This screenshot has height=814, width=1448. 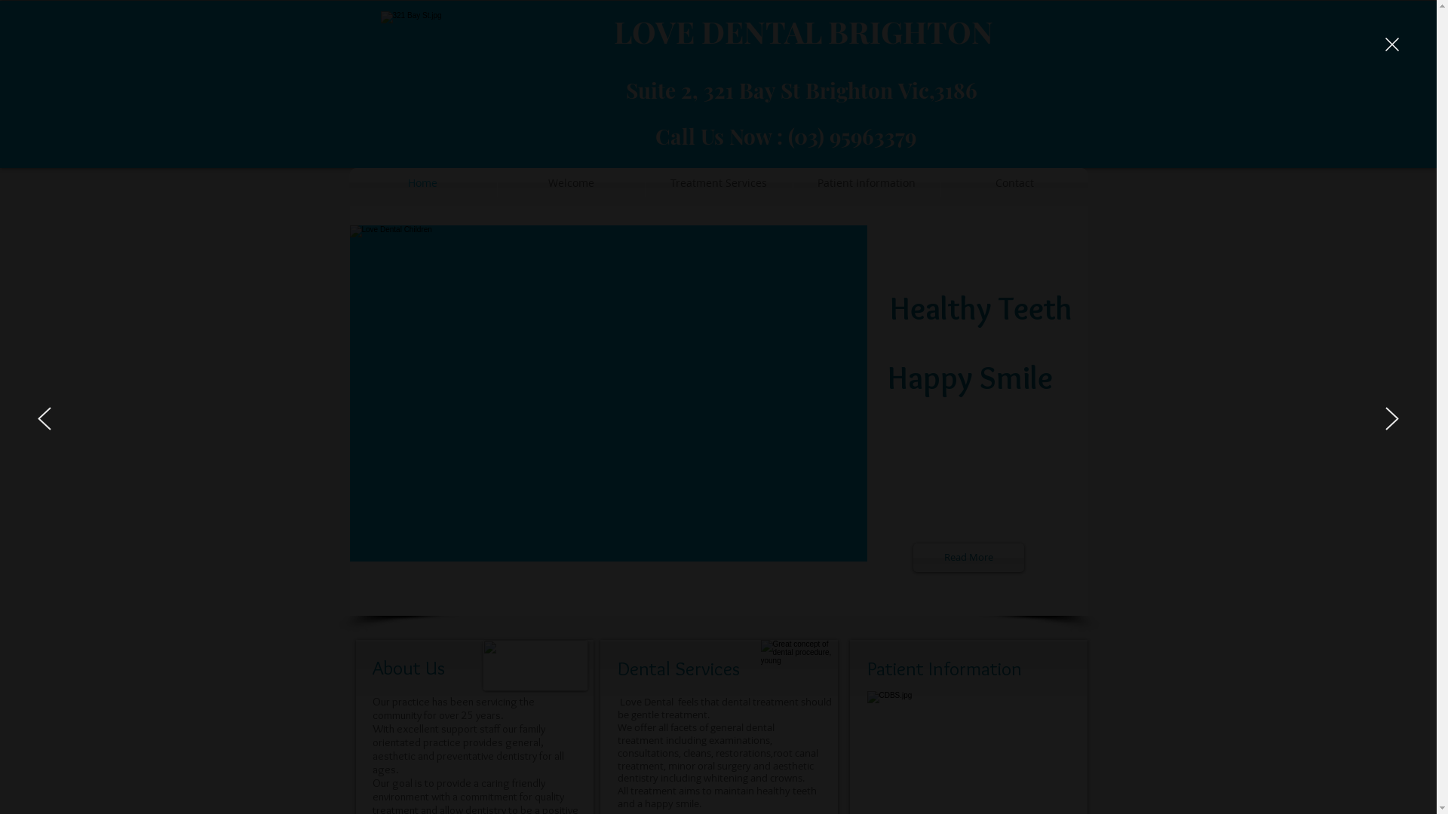 I want to click on Contact, so click(x=1015, y=182).